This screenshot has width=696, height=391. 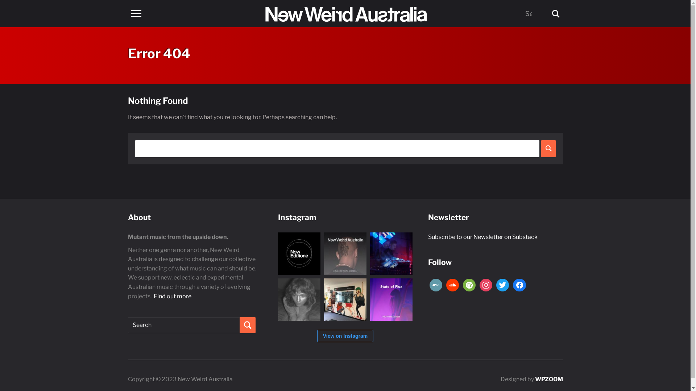 What do you see at coordinates (136, 14) in the screenshot?
I see `Toggle sidebar & navigation` at bounding box center [136, 14].